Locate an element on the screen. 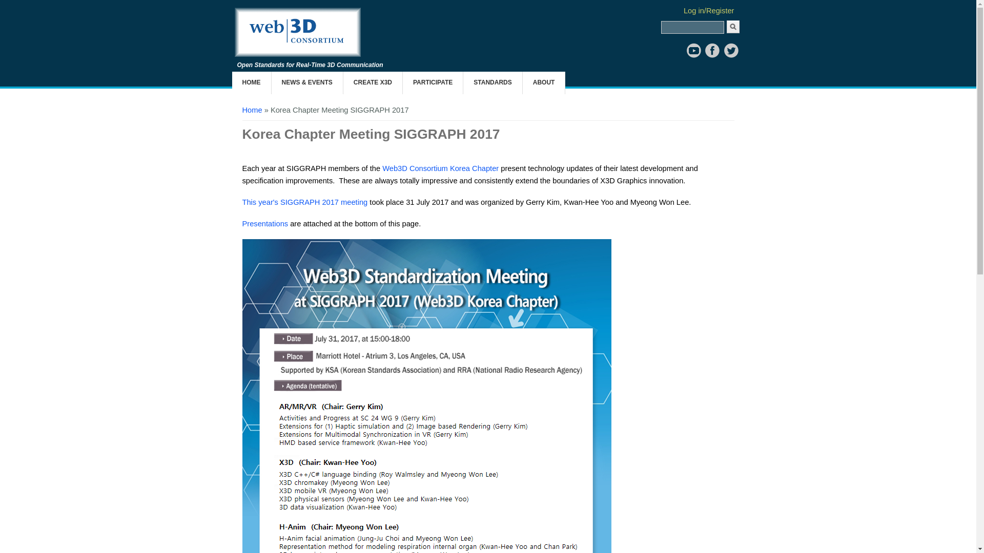 The width and height of the screenshot is (984, 553). Current news and upcoming events with Web3D Consortium is located at coordinates (306, 83).